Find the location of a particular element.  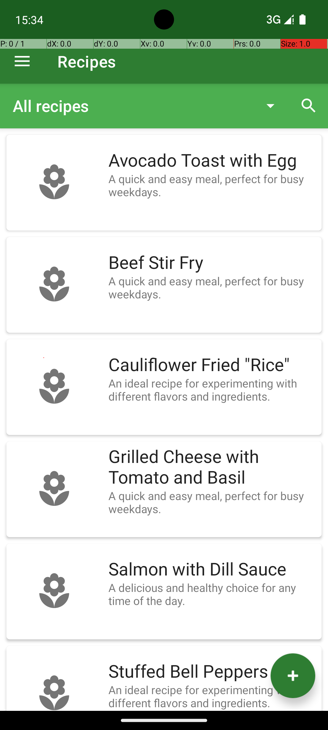

Stuffed Bell Peppers is located at coordinates (212, 672).